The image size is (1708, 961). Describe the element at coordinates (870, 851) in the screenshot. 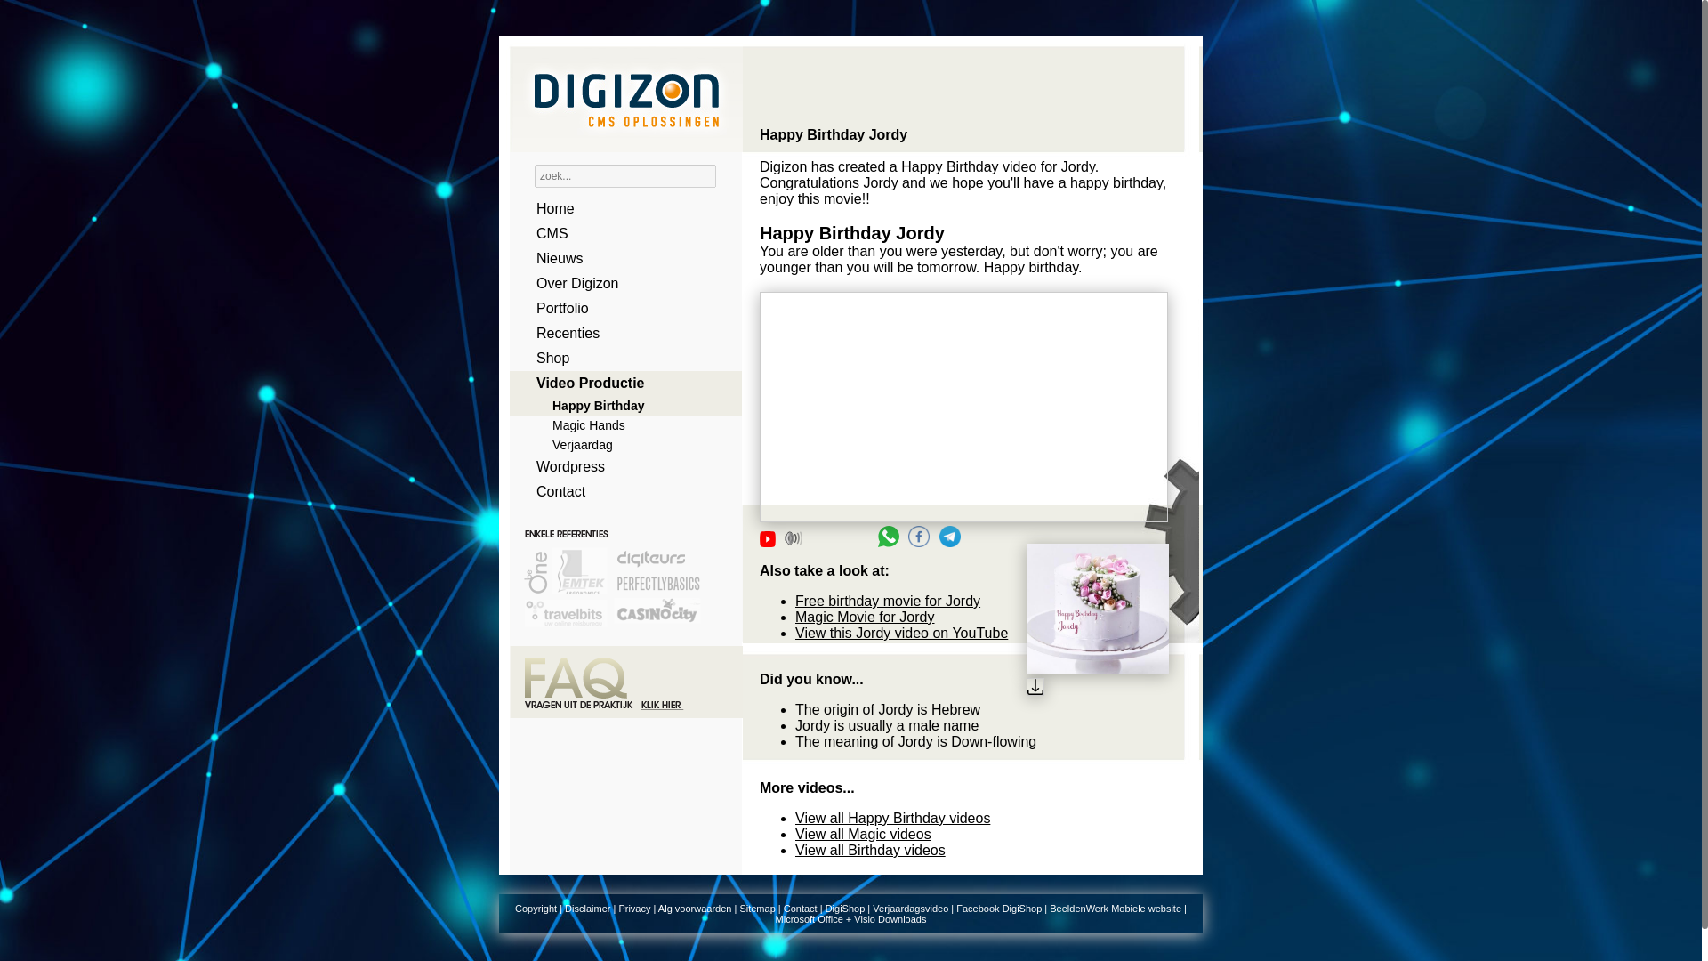

I see `View all Birthday videos` at that location.